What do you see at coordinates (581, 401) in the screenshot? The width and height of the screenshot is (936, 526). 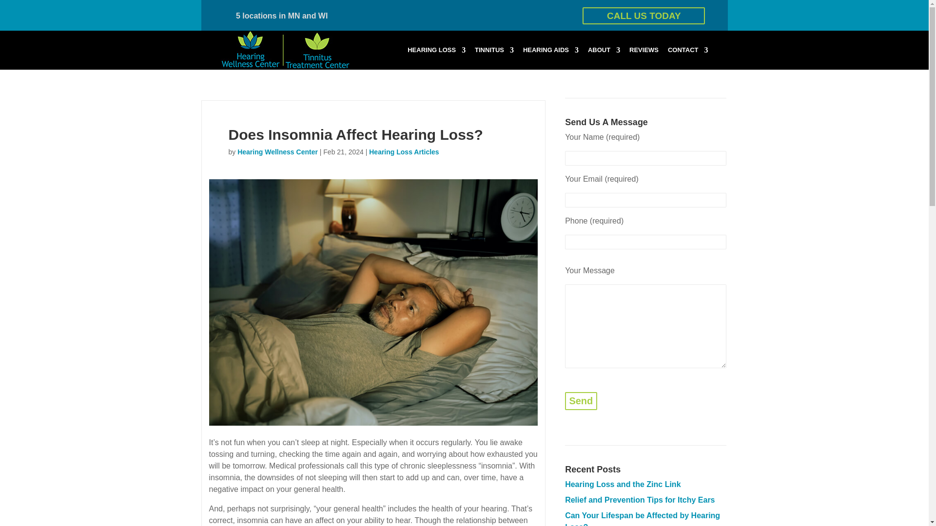 I see `Send` at bounding box center [581, 401].